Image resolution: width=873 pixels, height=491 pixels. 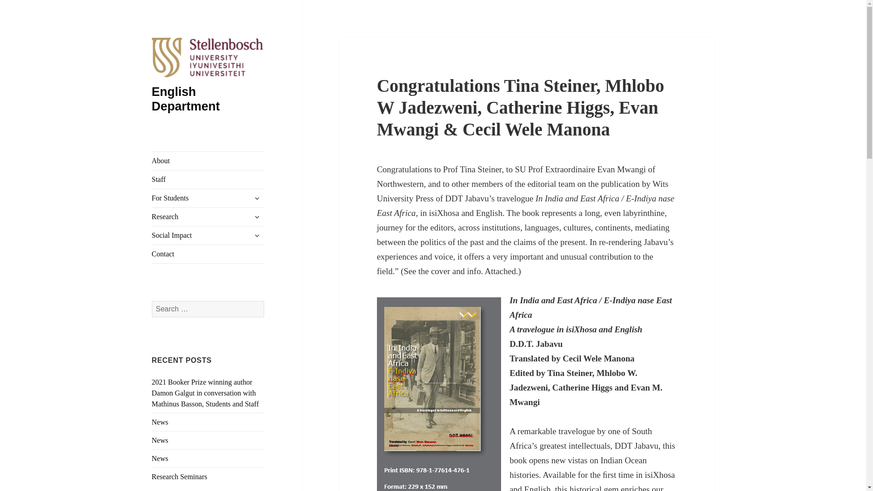 I want to click on For Students, so click(x=208, y=198).